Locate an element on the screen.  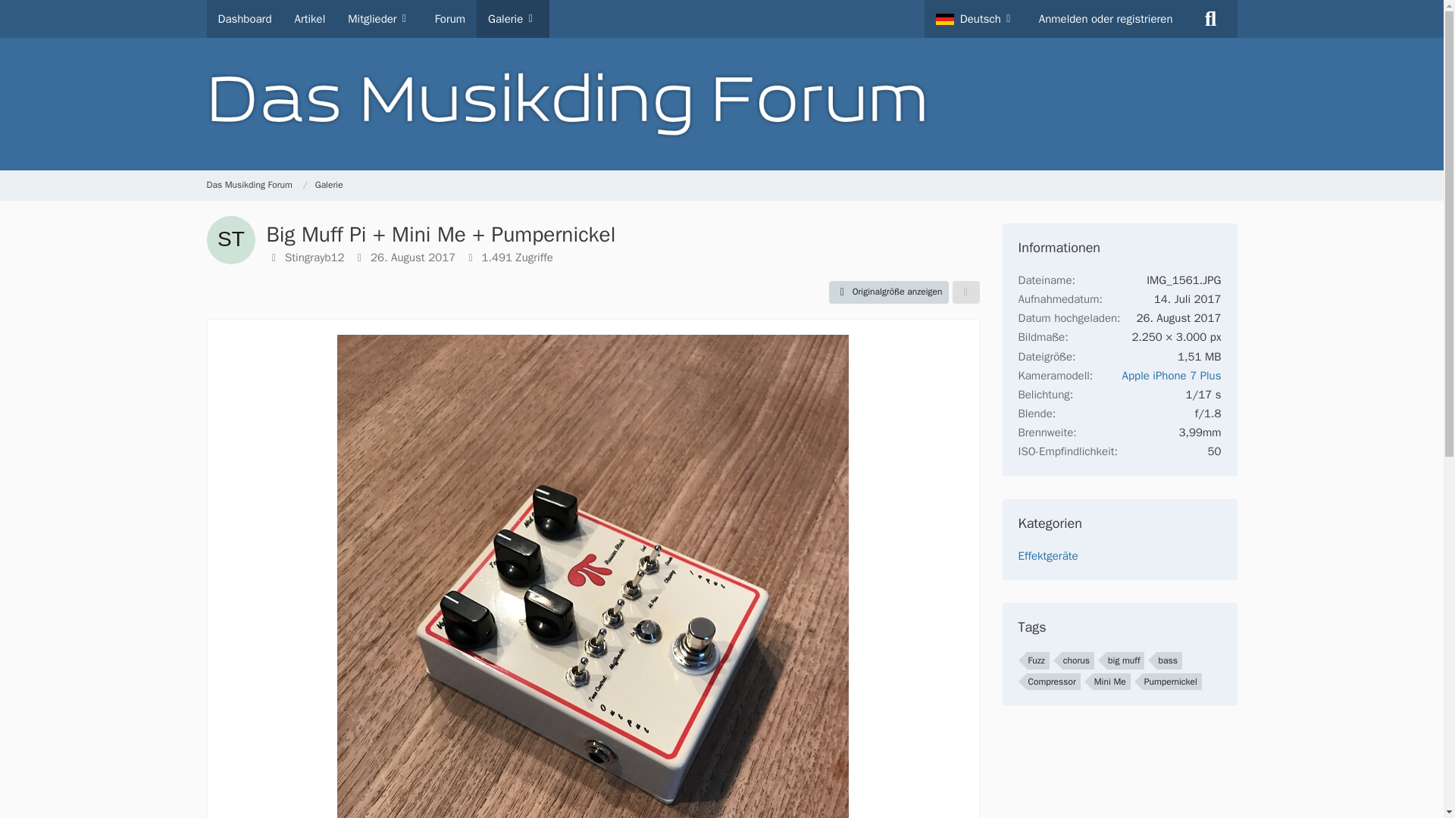
Compressor is located at coordinates (1052, 682).